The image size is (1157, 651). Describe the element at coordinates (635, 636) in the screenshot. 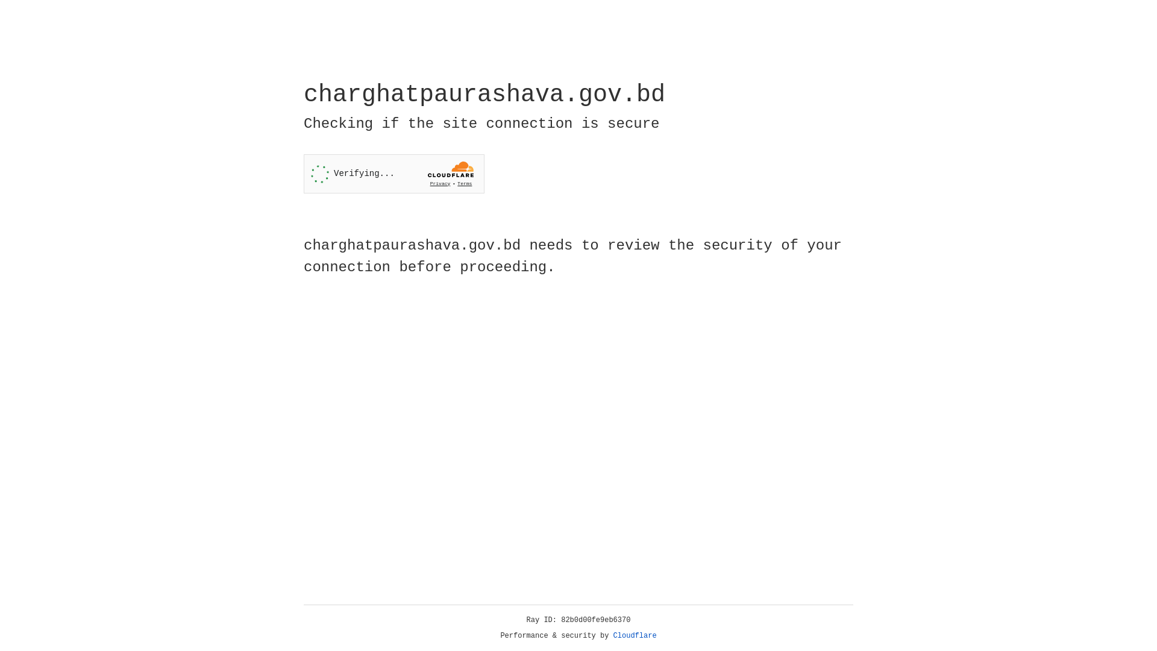

I see `Cloudflare` at that location.